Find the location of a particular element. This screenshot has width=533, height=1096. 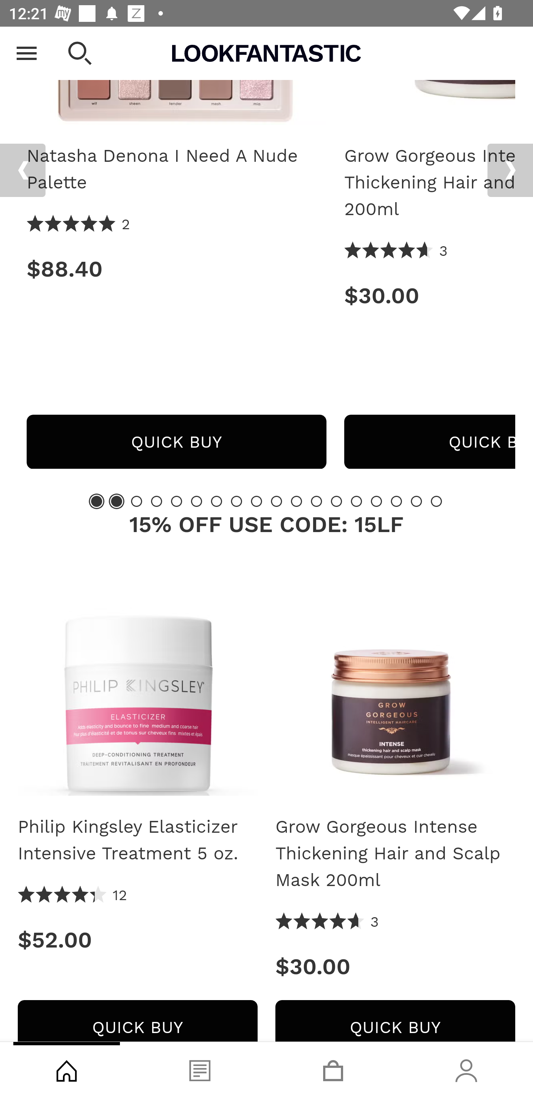

Slide 10 is located at coordinates (276, 501).